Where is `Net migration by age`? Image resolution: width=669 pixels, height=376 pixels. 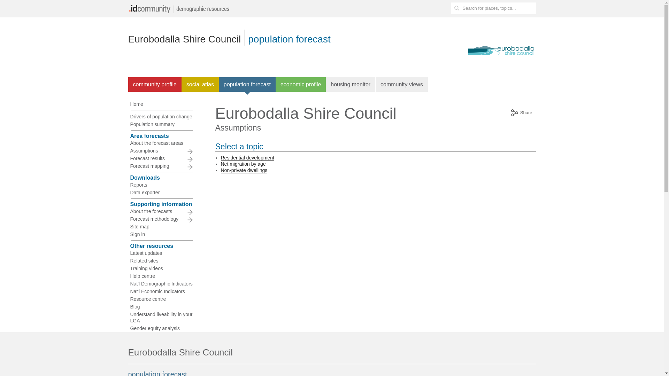
Net migration by age is located at coordinates (243, 164).